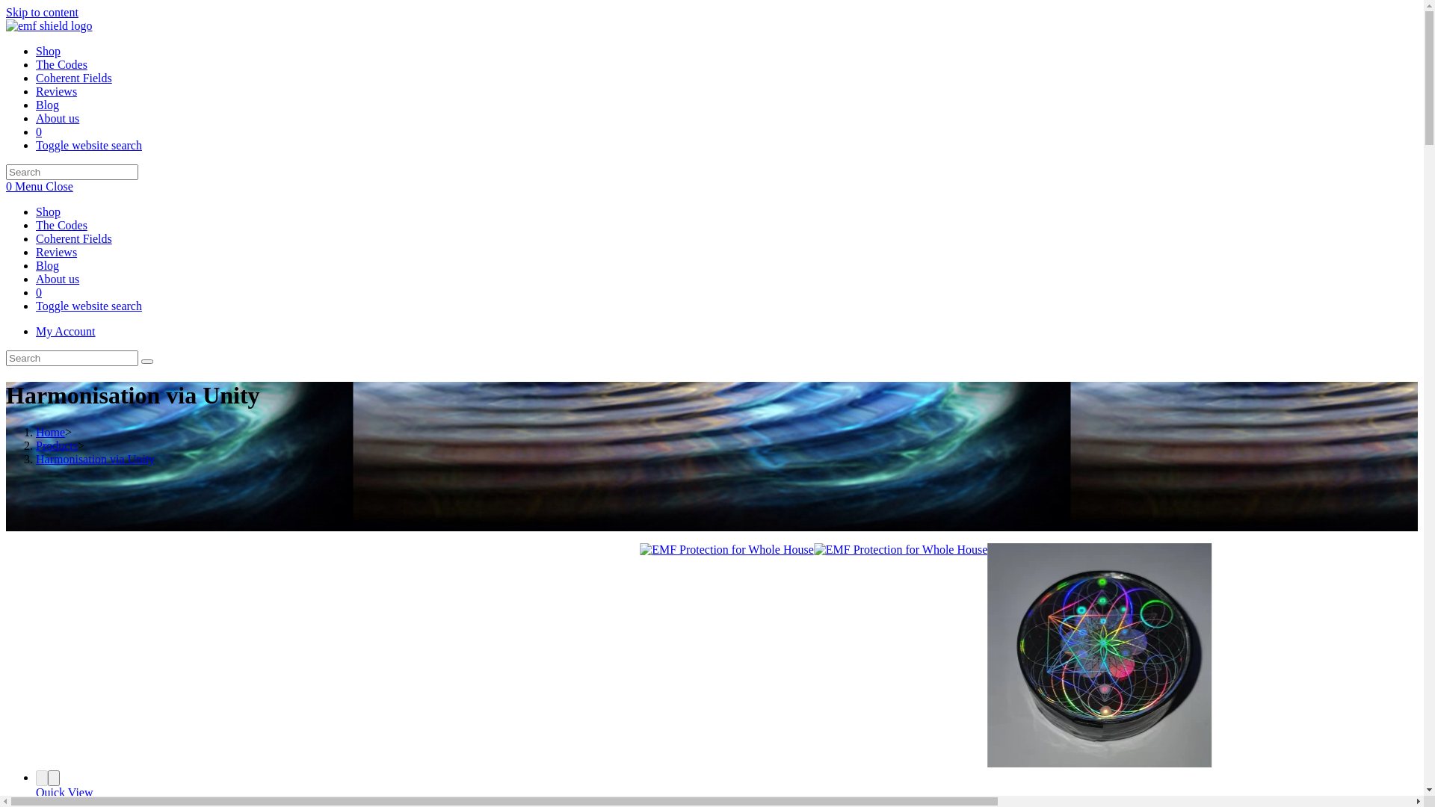 This screenshot has height=807, width=1435. I want to click on About us, so click(58, 279).